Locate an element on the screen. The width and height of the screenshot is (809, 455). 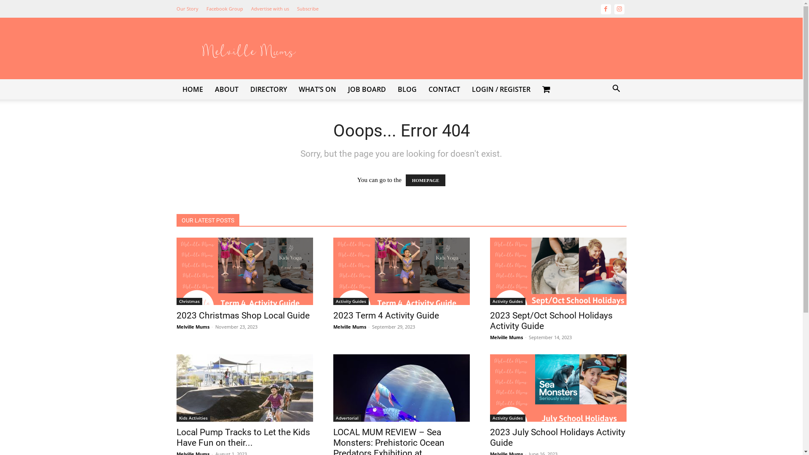
2023 July School Holidays Activity Guide is located at coordinates (558, 388).